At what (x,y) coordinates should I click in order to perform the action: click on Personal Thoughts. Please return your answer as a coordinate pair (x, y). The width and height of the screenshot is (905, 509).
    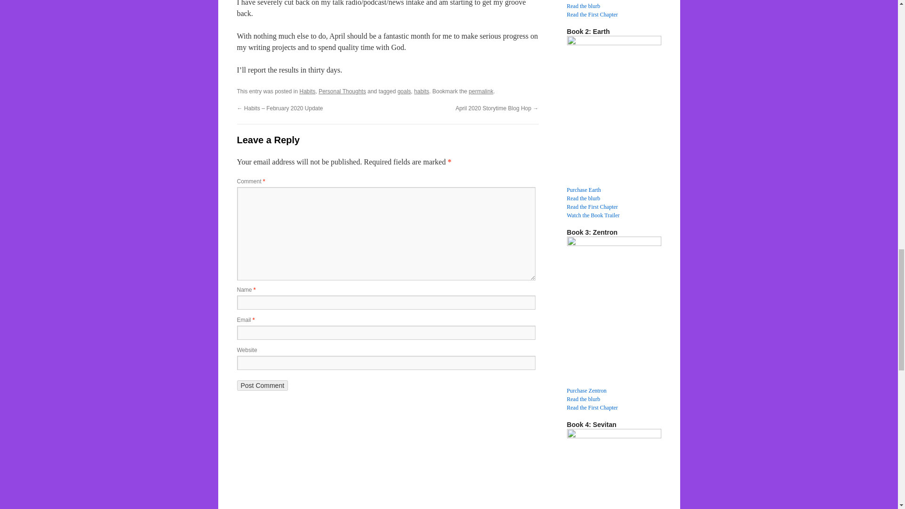
    Looking at the image, I should click on (342, 91).